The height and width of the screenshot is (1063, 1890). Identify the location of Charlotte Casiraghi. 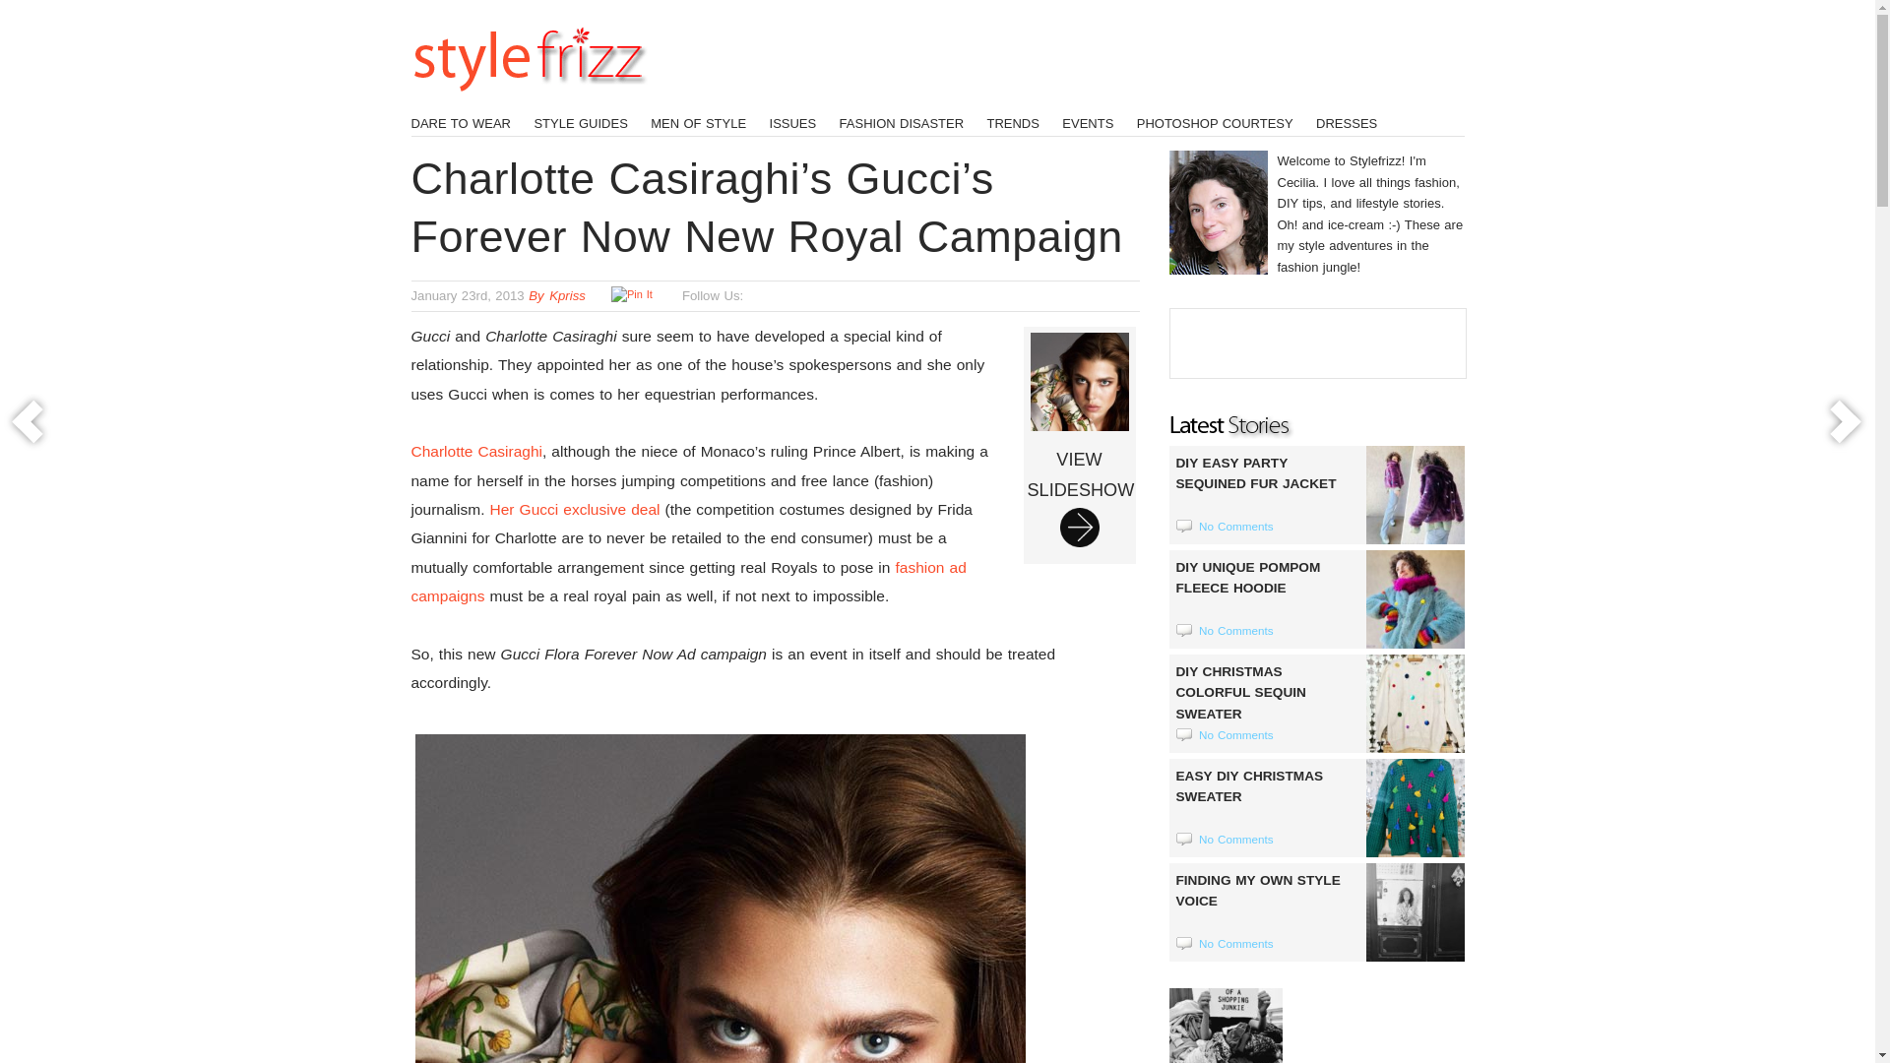
(476, 451).